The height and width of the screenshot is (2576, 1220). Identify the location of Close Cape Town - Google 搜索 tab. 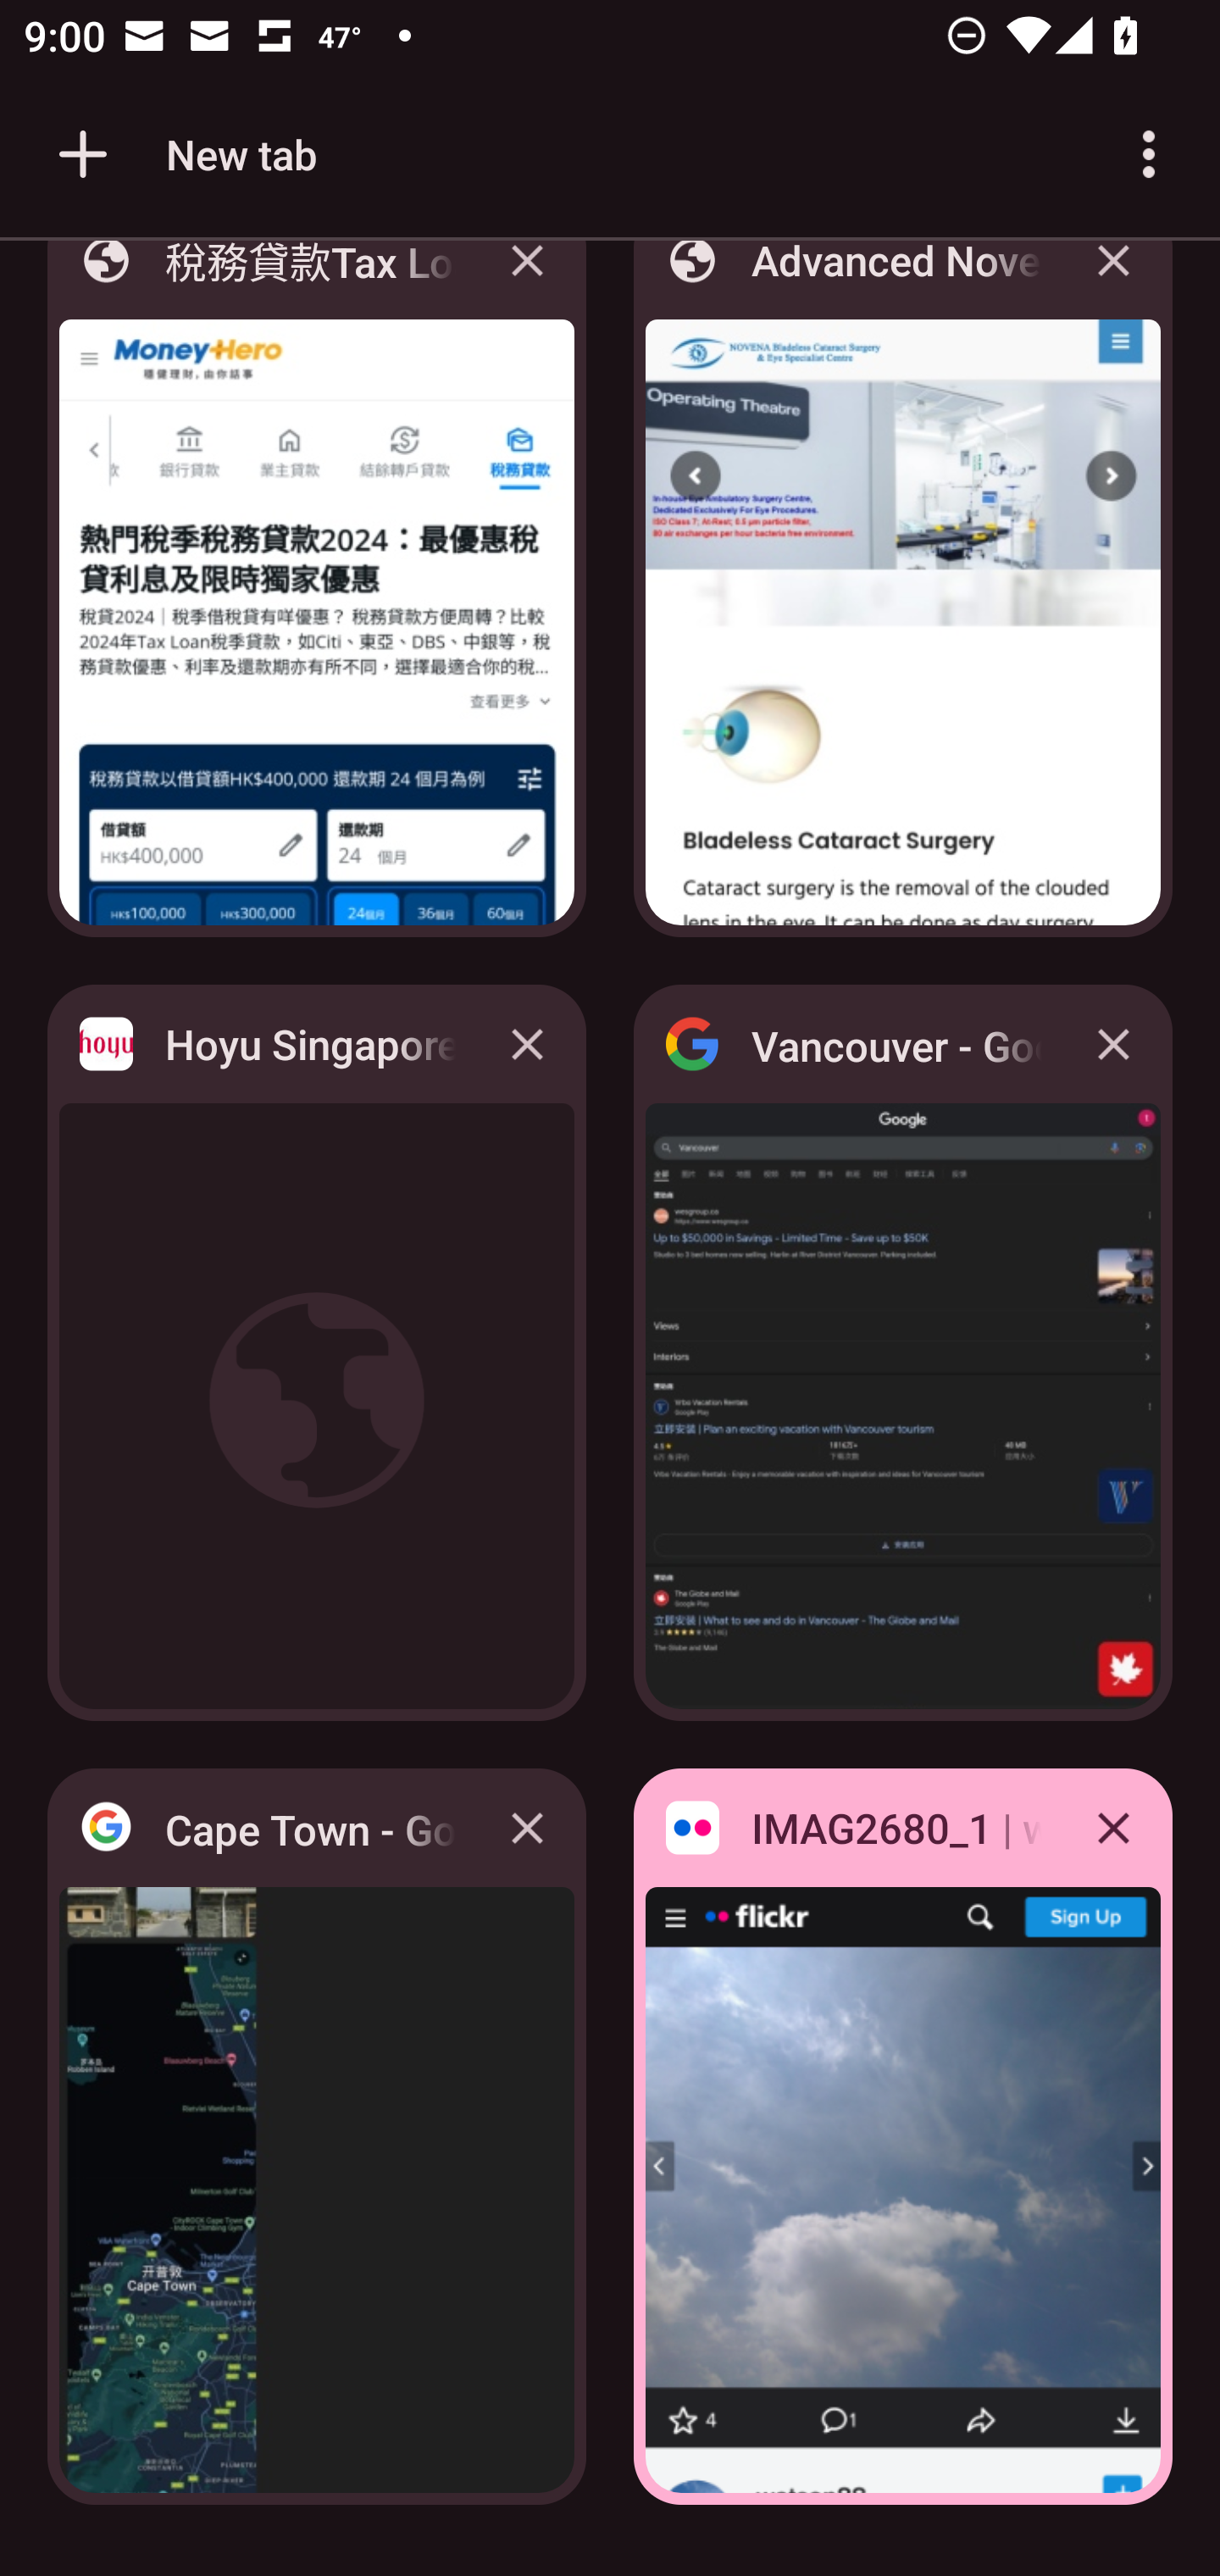
(527, 1827).